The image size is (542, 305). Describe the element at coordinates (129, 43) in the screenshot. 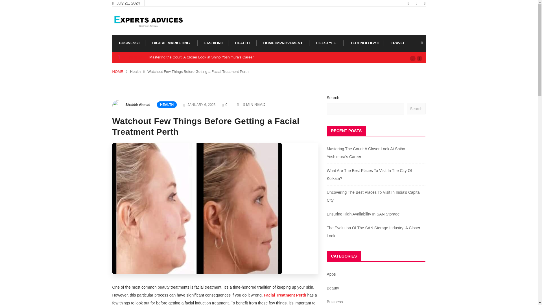

I see `BUSINESS` at that location.